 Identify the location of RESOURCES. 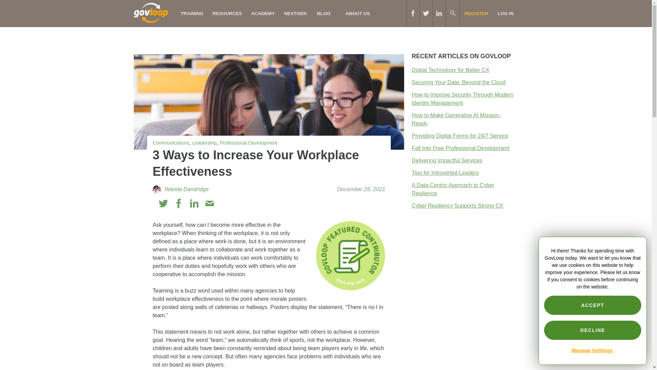
(227, 13).